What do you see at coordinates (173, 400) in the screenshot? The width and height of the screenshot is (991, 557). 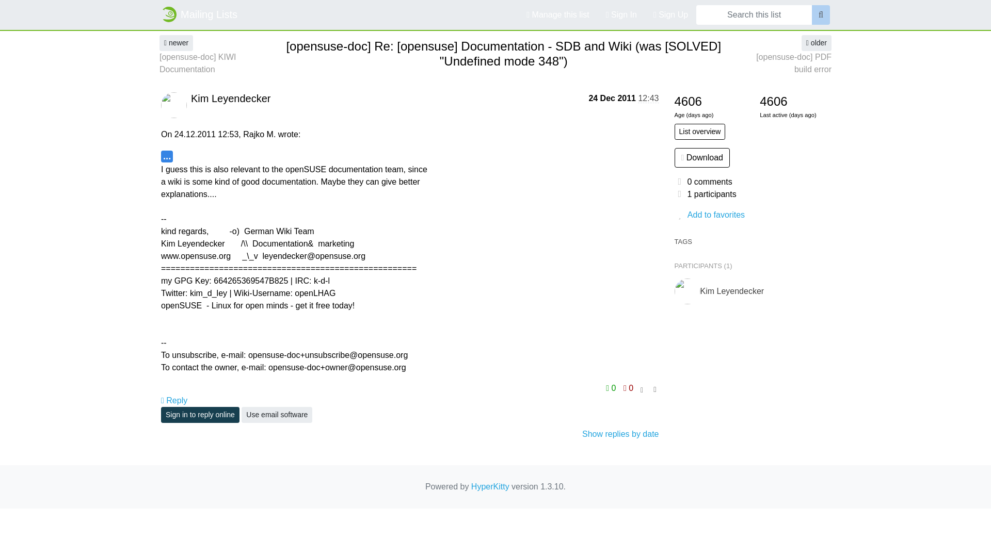 I see `Reply` at bounding box center [173, 400].